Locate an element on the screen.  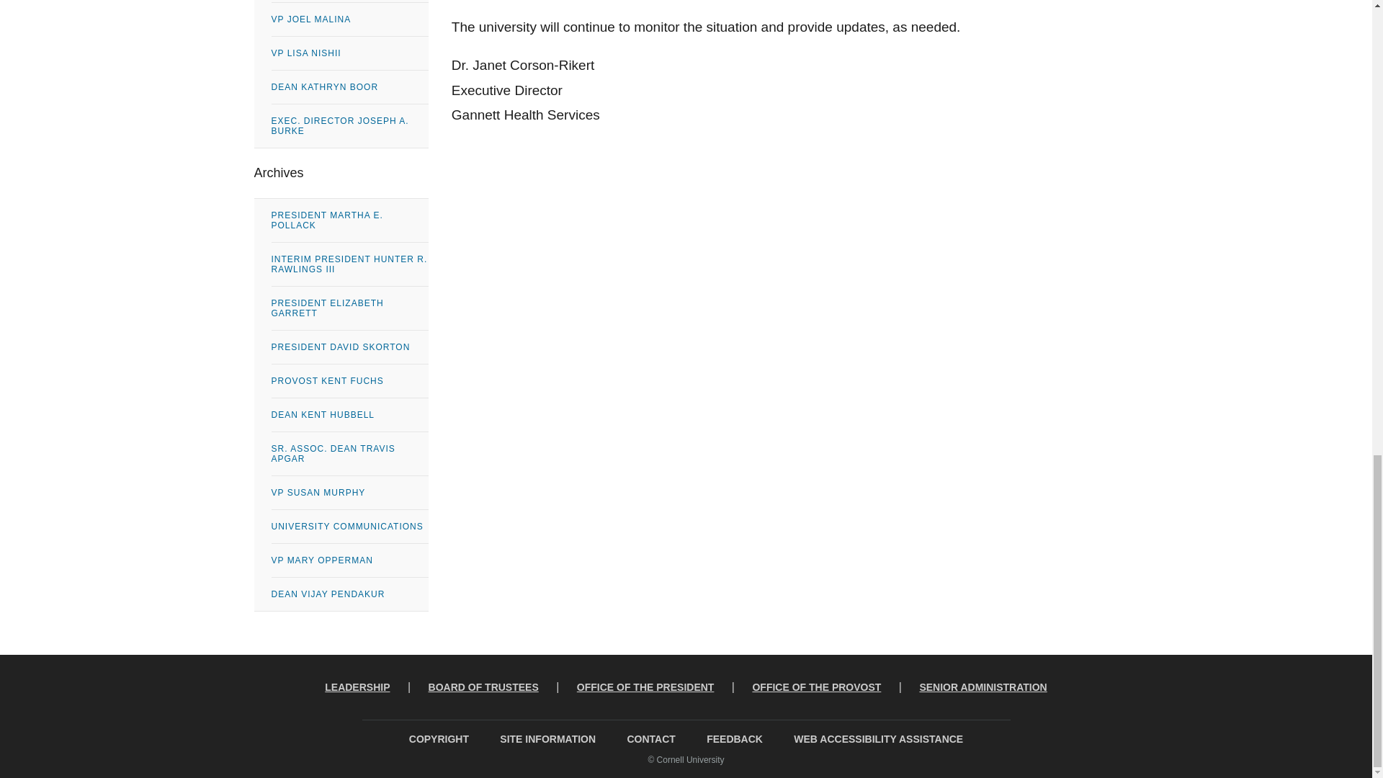
Archives is located at coordinates (340, 173).